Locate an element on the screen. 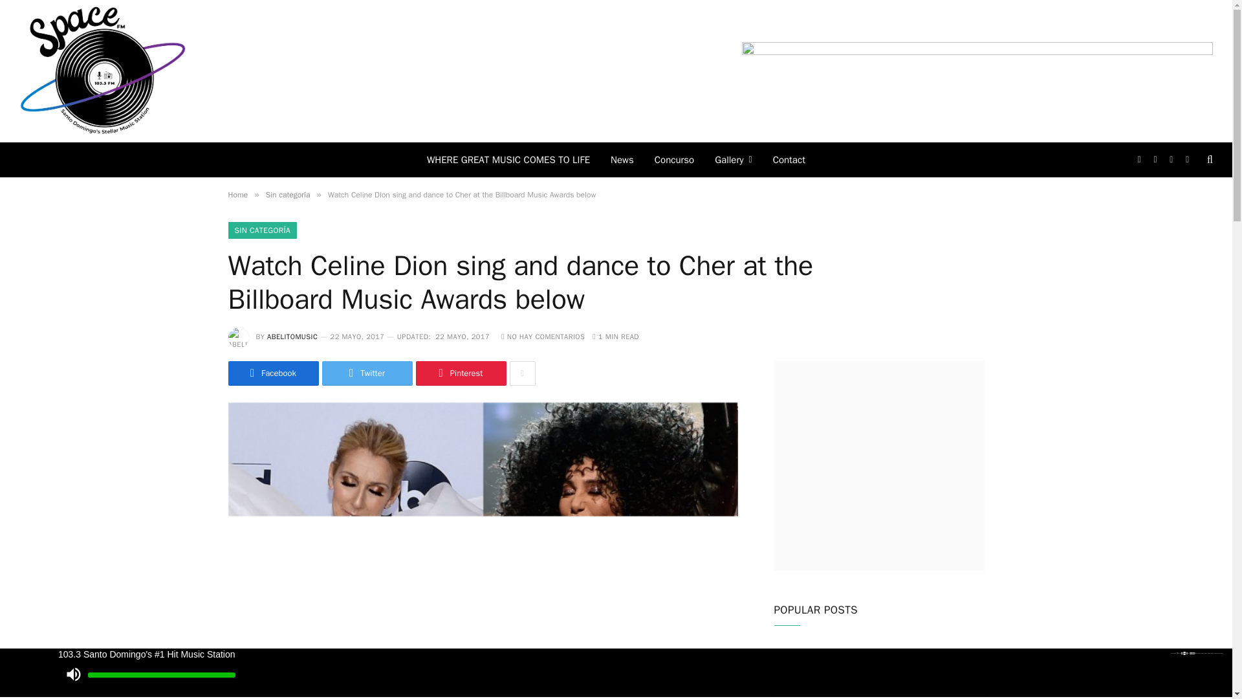 The image size is (1242, 699). Contact is located at coordinates (789, 160).